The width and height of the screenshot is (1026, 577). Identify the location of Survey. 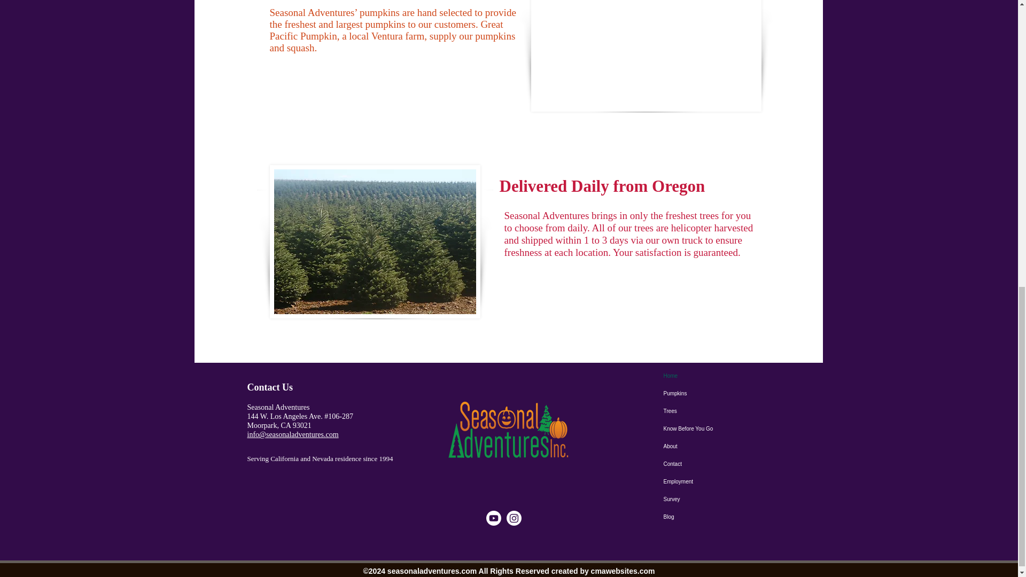
(717, 499).